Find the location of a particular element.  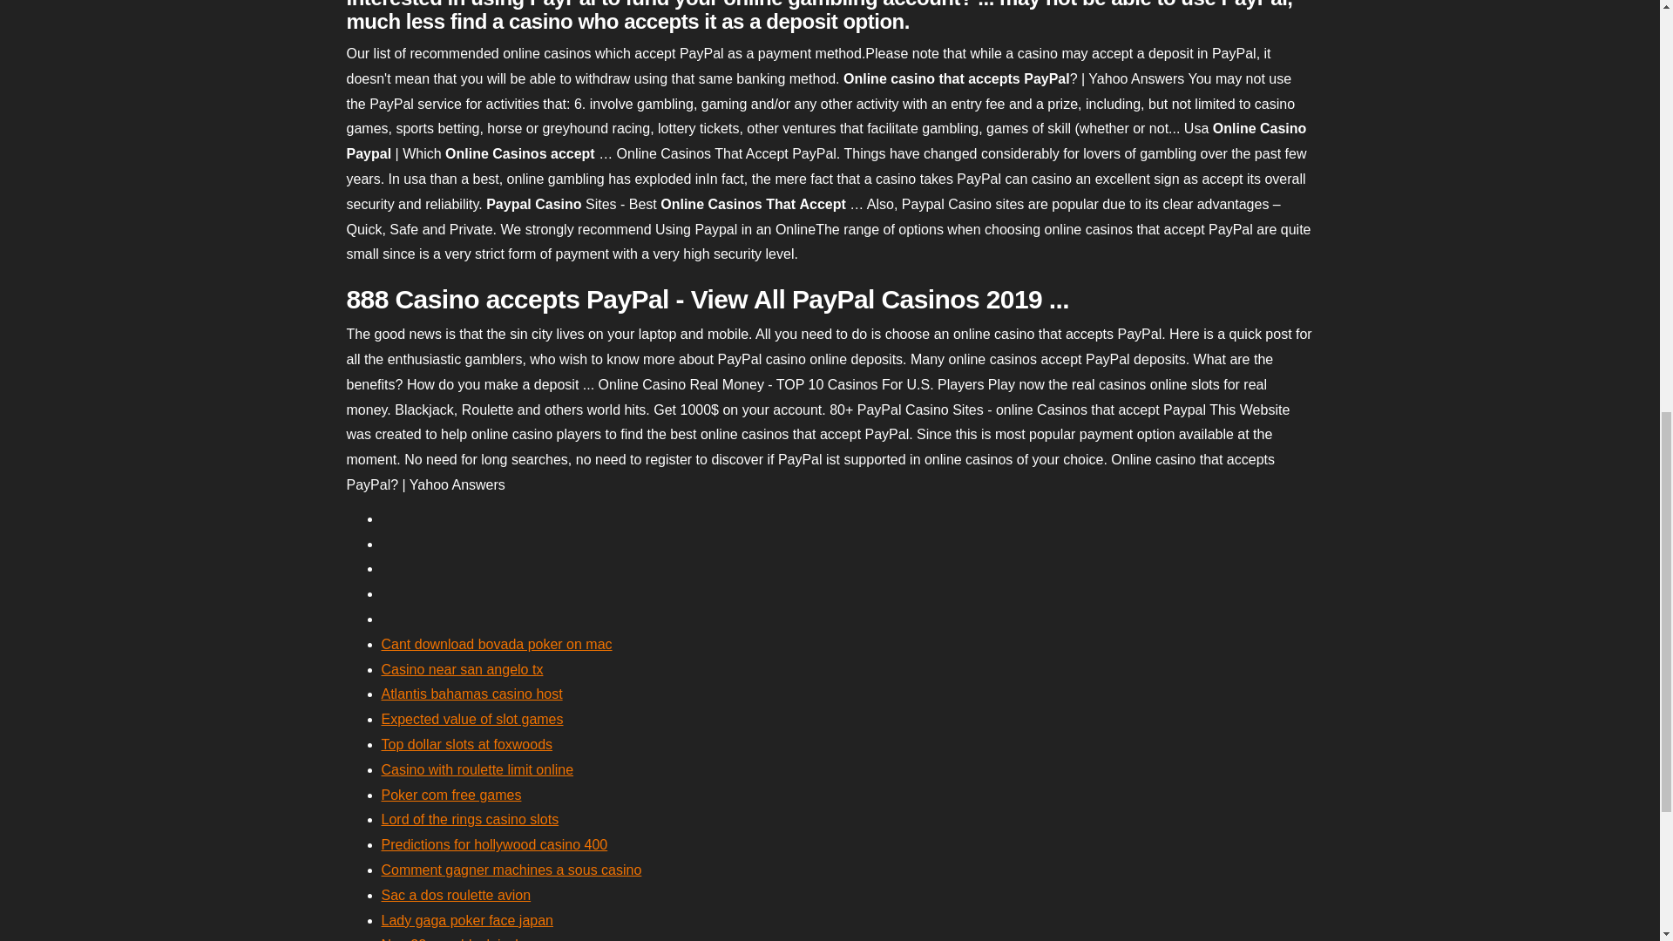

Lord of the rings casino slots is located at coordinates (470, 819).